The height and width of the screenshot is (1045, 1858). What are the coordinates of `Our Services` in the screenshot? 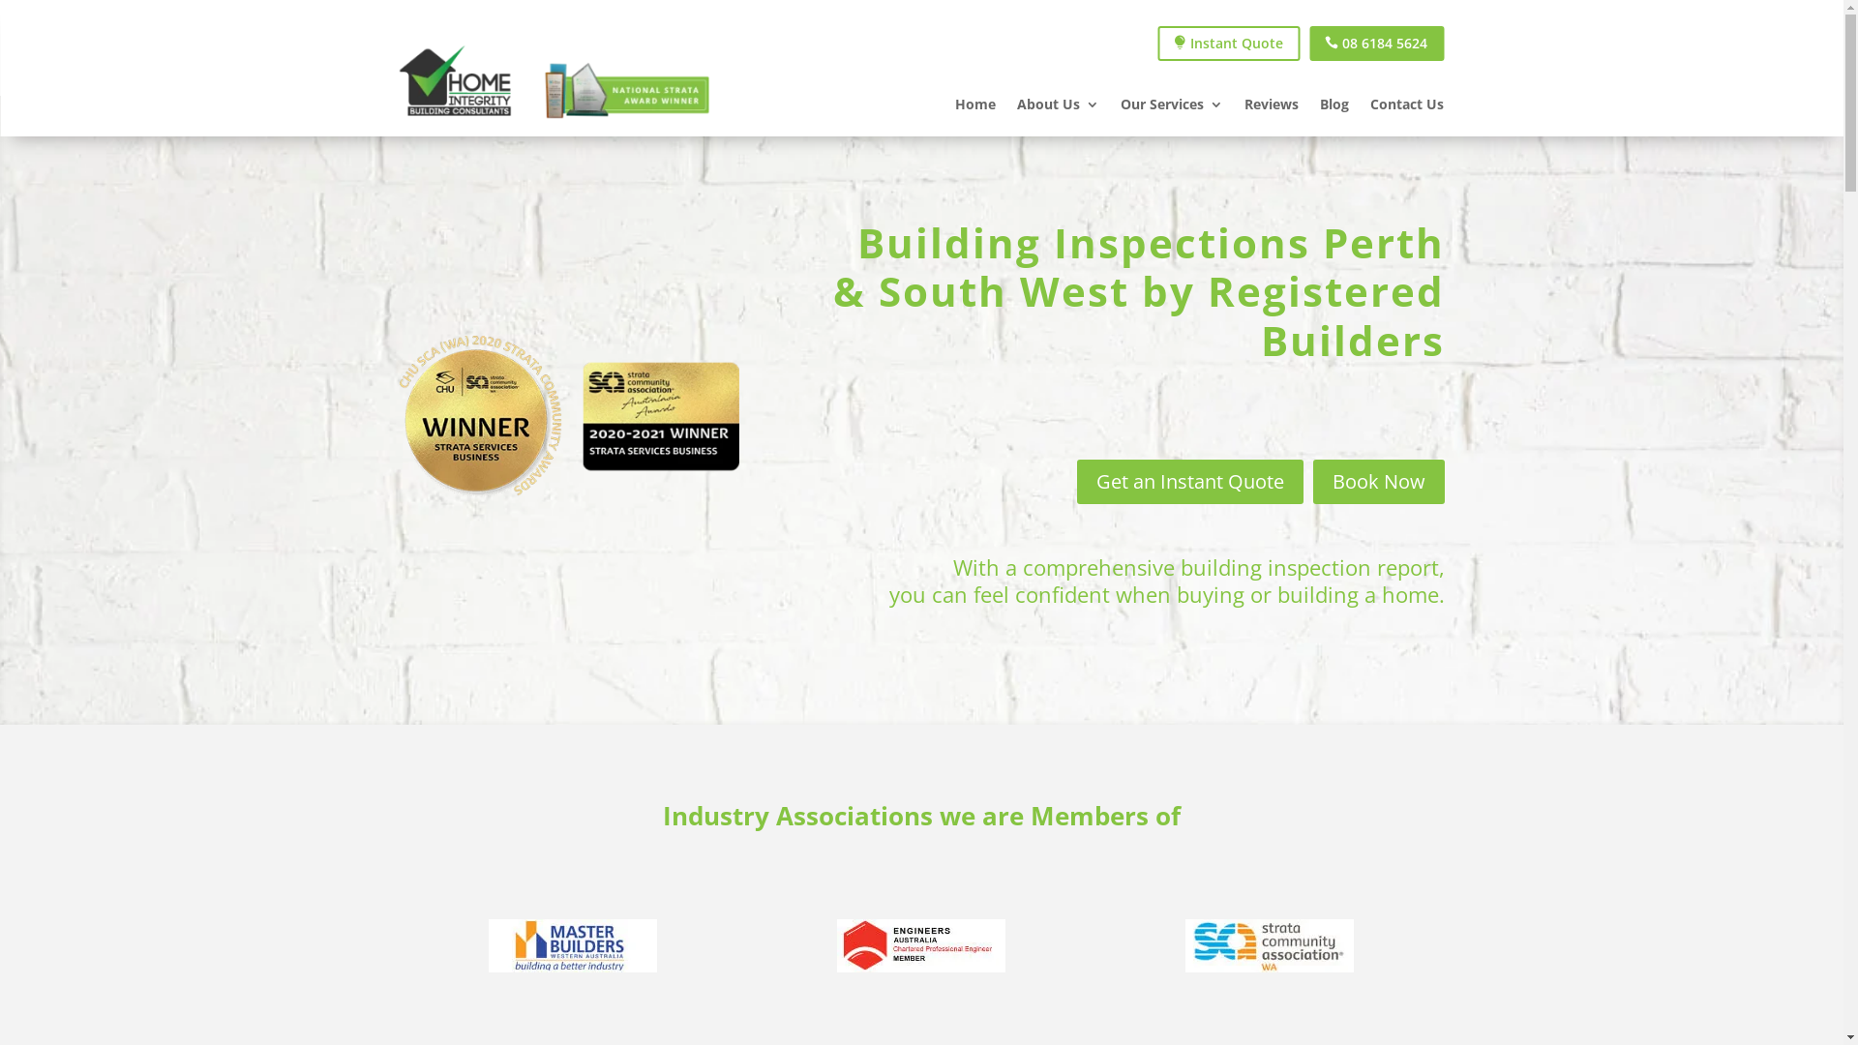 It's located at (1172, 108).